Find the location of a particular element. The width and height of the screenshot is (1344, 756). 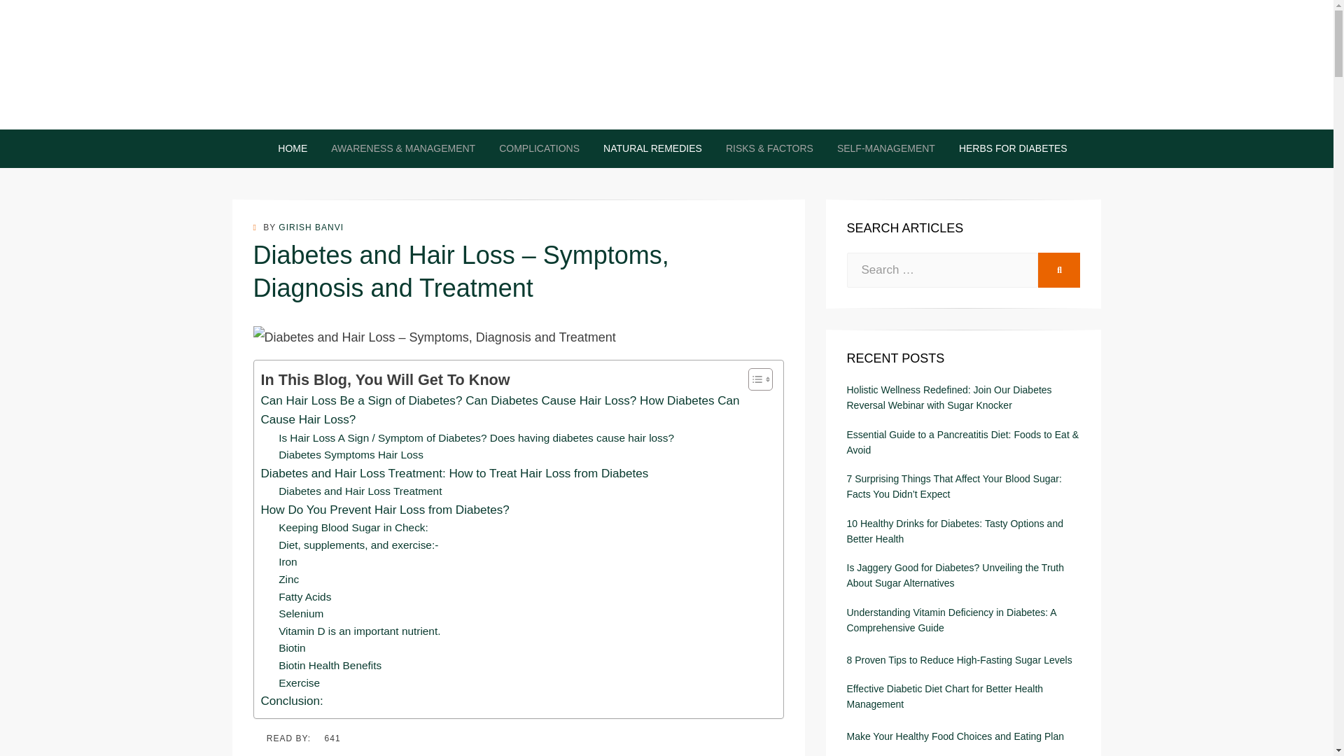

HOME is located at coordinates (293, 148).